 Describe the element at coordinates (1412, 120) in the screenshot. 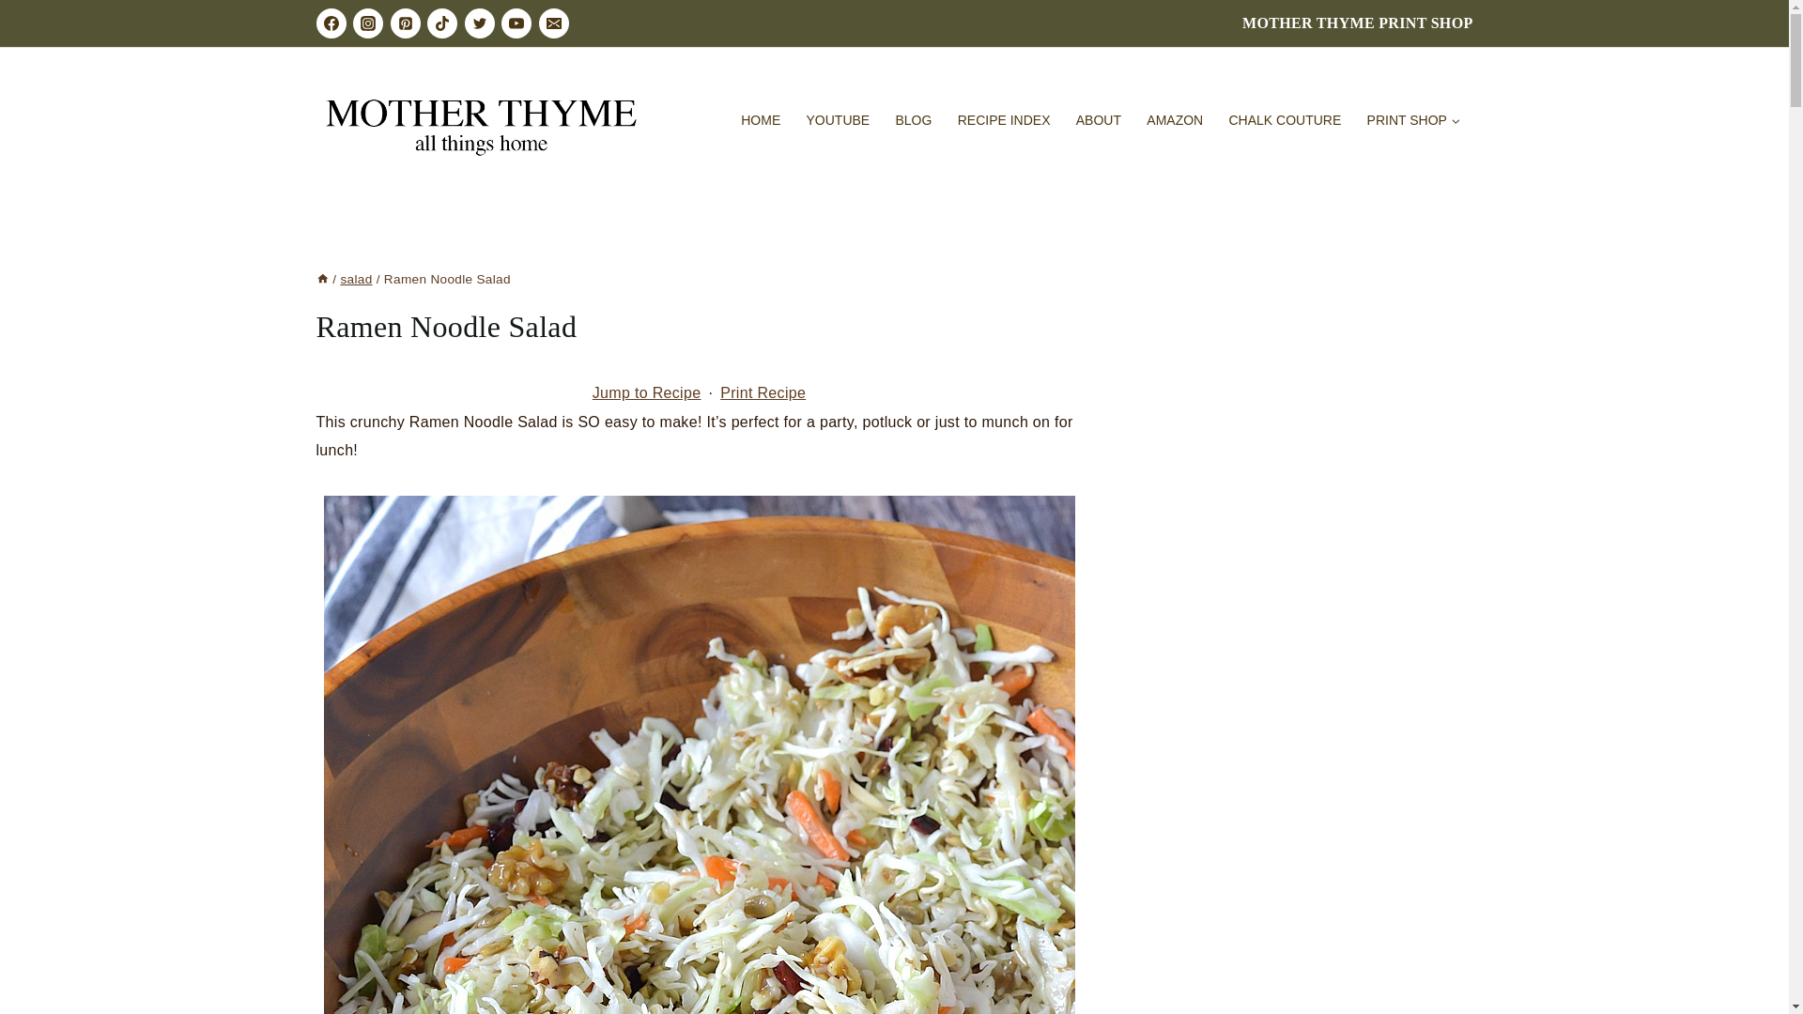

I see `PRINT SHOP` at that location.